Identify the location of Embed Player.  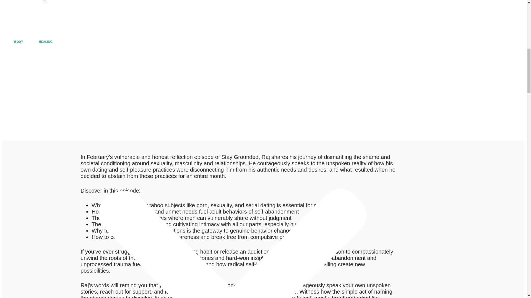
(140, 114).